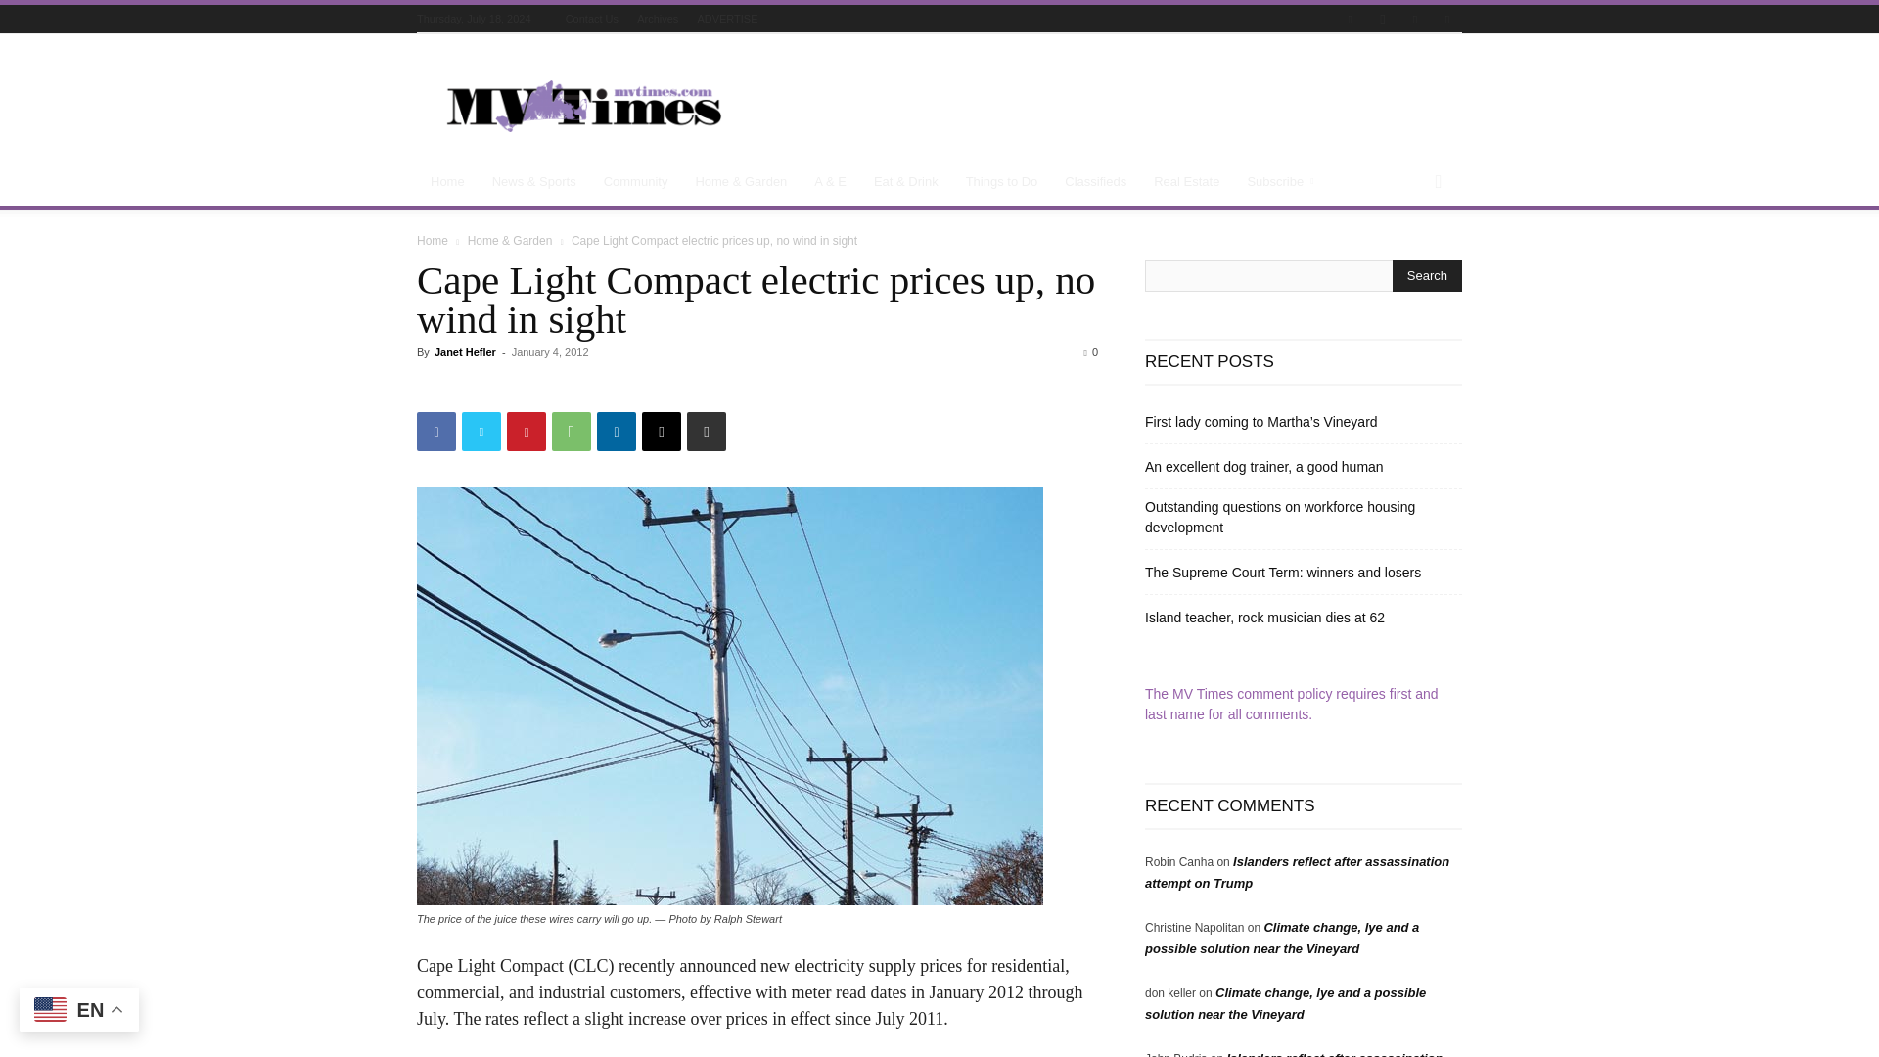 The width and height of the screenshot is (1879, 1057). What do you see at coordinates (635, 182) in the screenshot?
I see `Community` at bounding box center [635, 182].